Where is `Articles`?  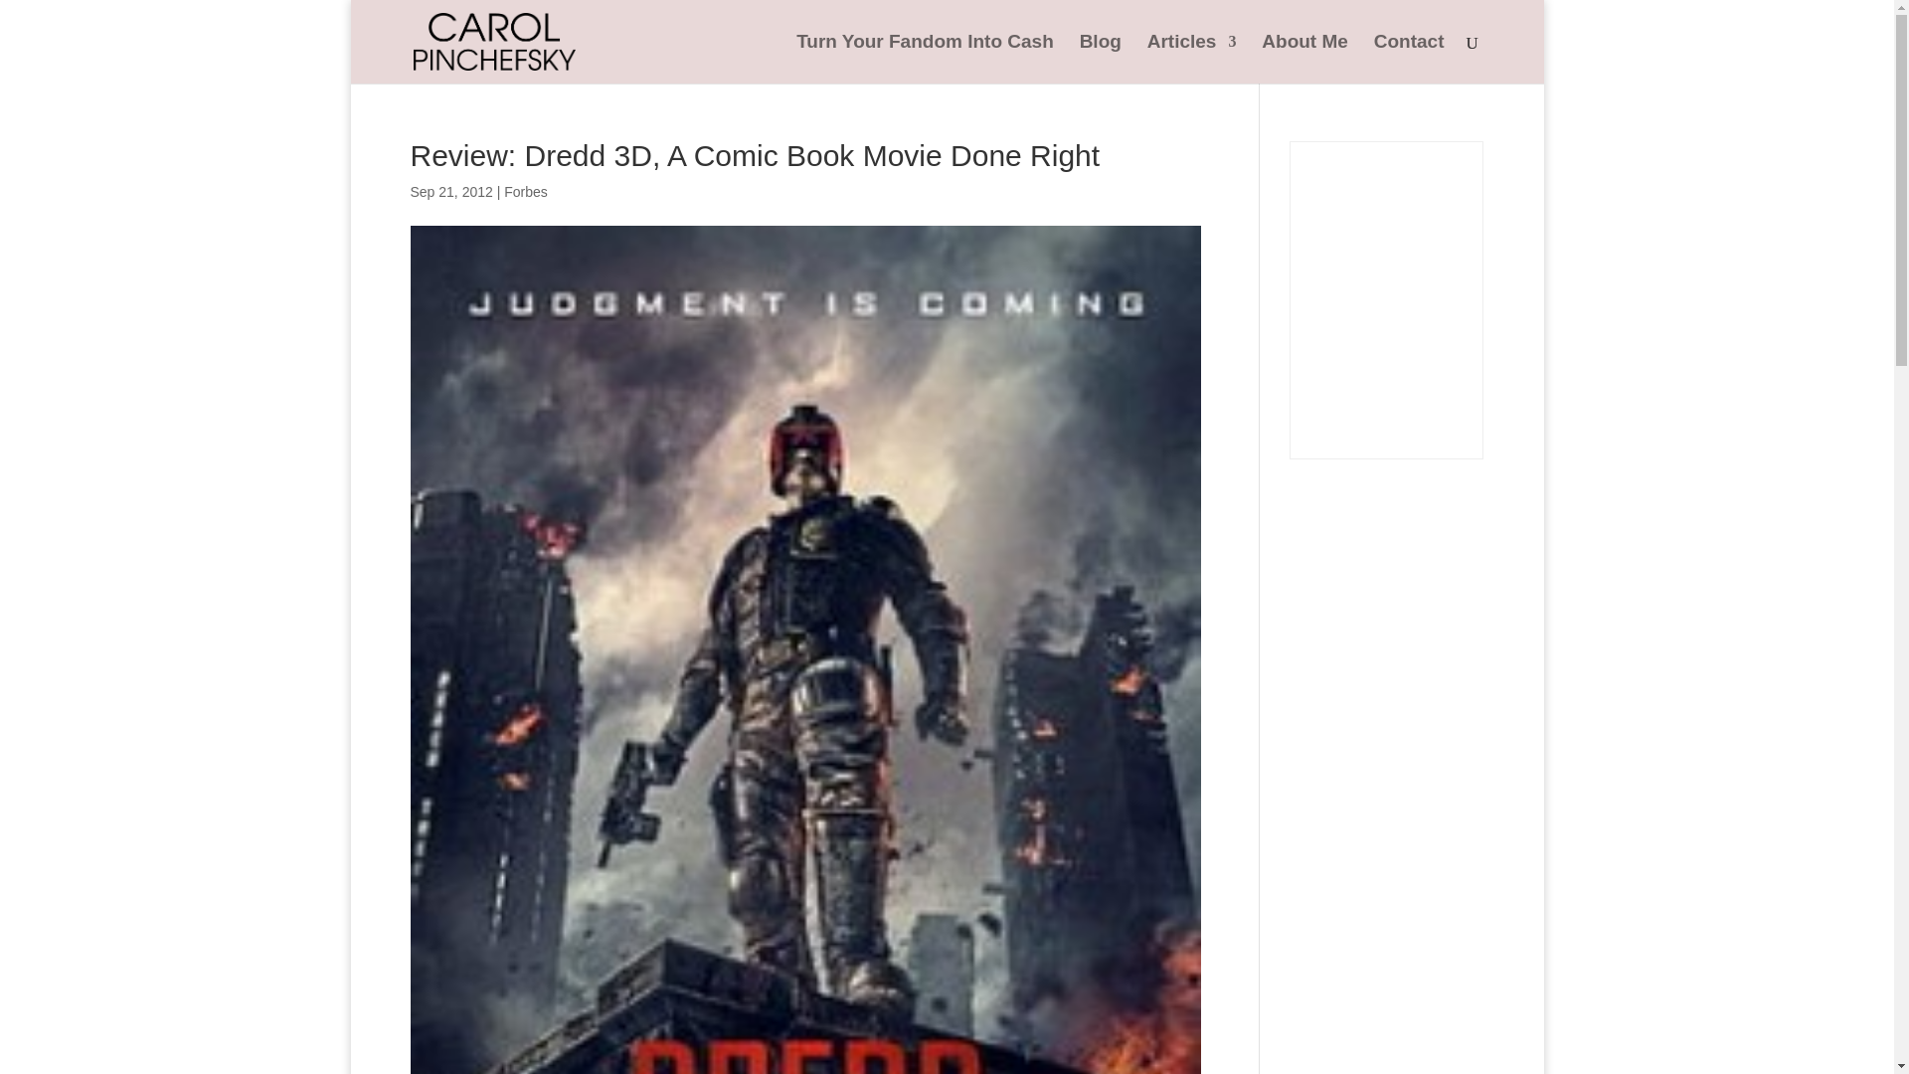 Articles is located at coordinates (1191, 59).